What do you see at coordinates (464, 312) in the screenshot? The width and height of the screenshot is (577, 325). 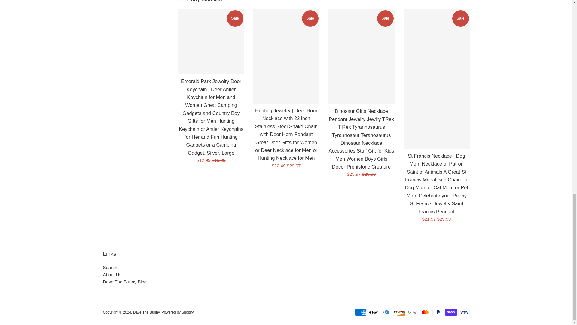 I see `Visa` at bounding box center [464, 312].